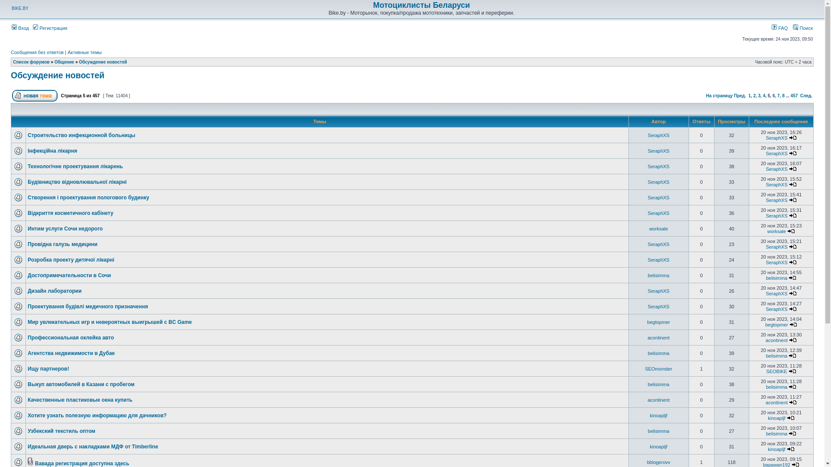 The image size is (831, 467). What do you see at coordinates (776, 403) in the screenshot?
I see `acontinent` at bounding box center [776, 403].